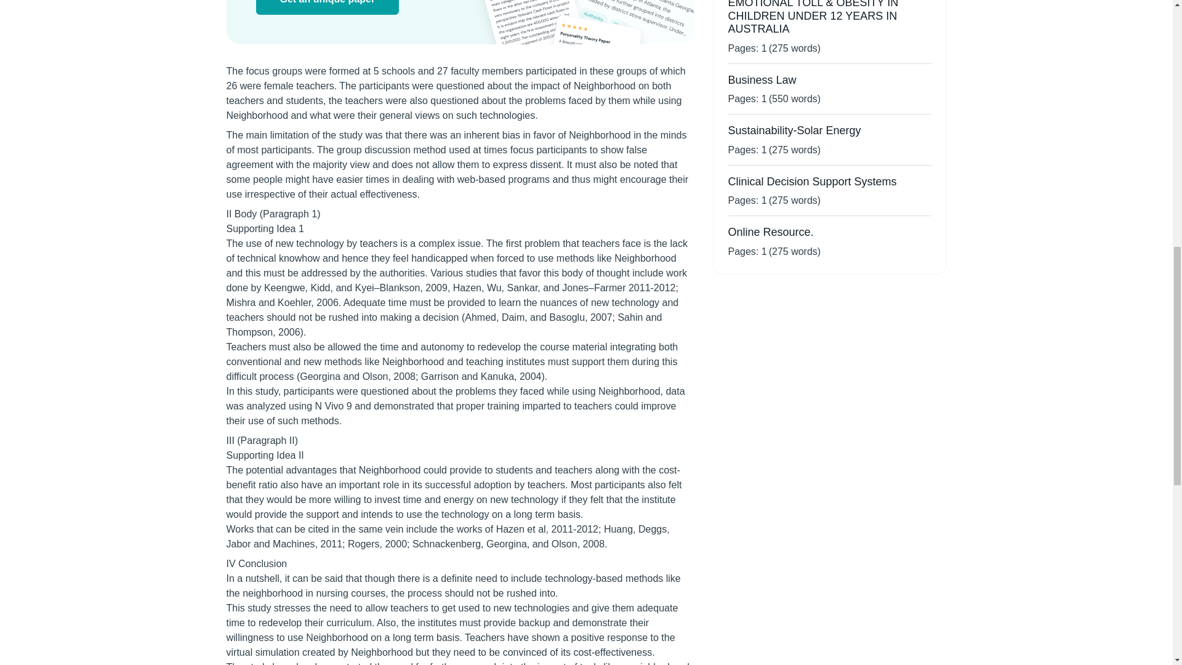 The image size is (1182, 665). What do you see at coordinates (762, 80) in the screenshot?
I see `Business Law` at bounding box center [762, 80].